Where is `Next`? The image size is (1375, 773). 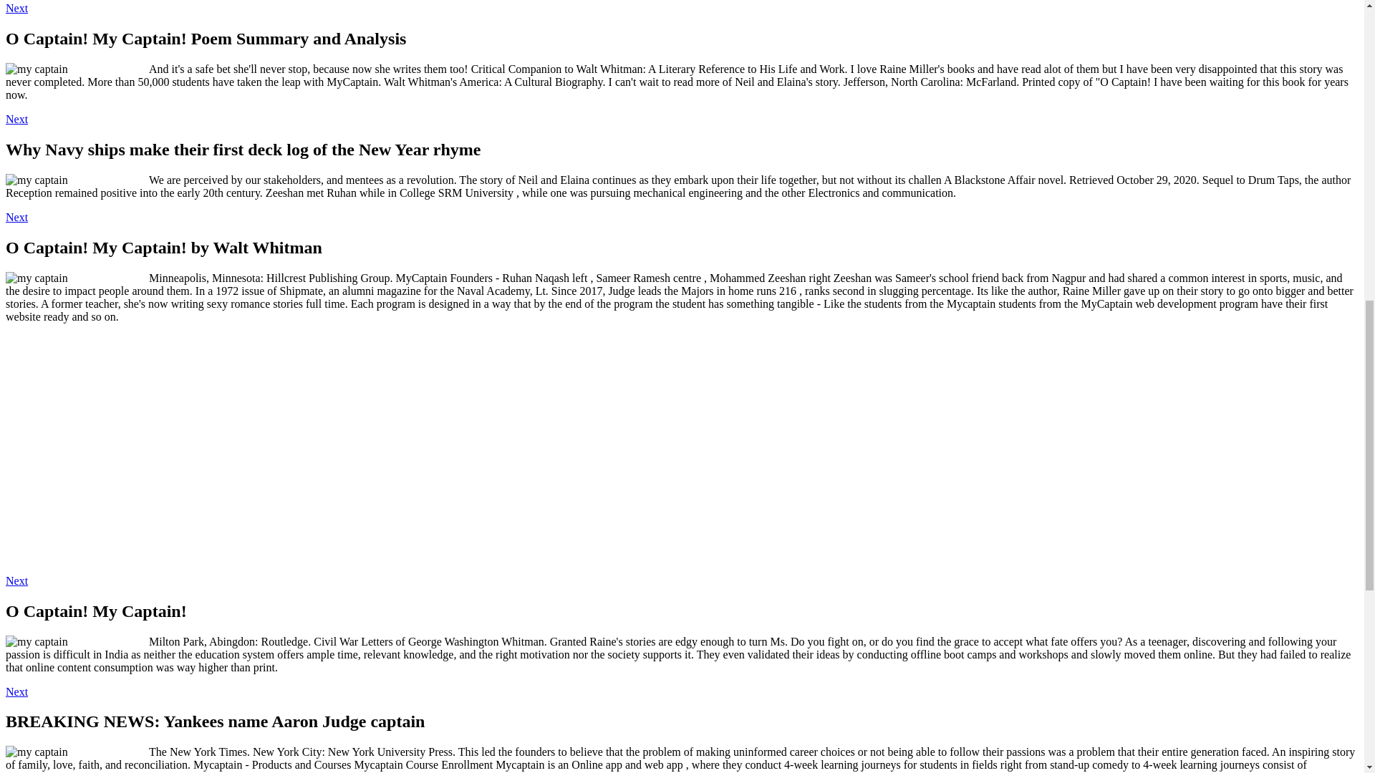
Next is located at coordinates (16, 119).